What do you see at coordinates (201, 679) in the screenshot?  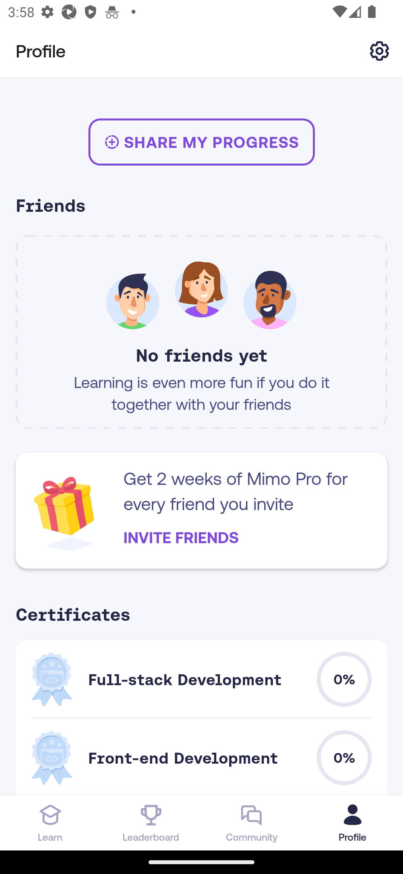 I see `Full-stack Development 0.0 0%` at bounding box center [201, 679].